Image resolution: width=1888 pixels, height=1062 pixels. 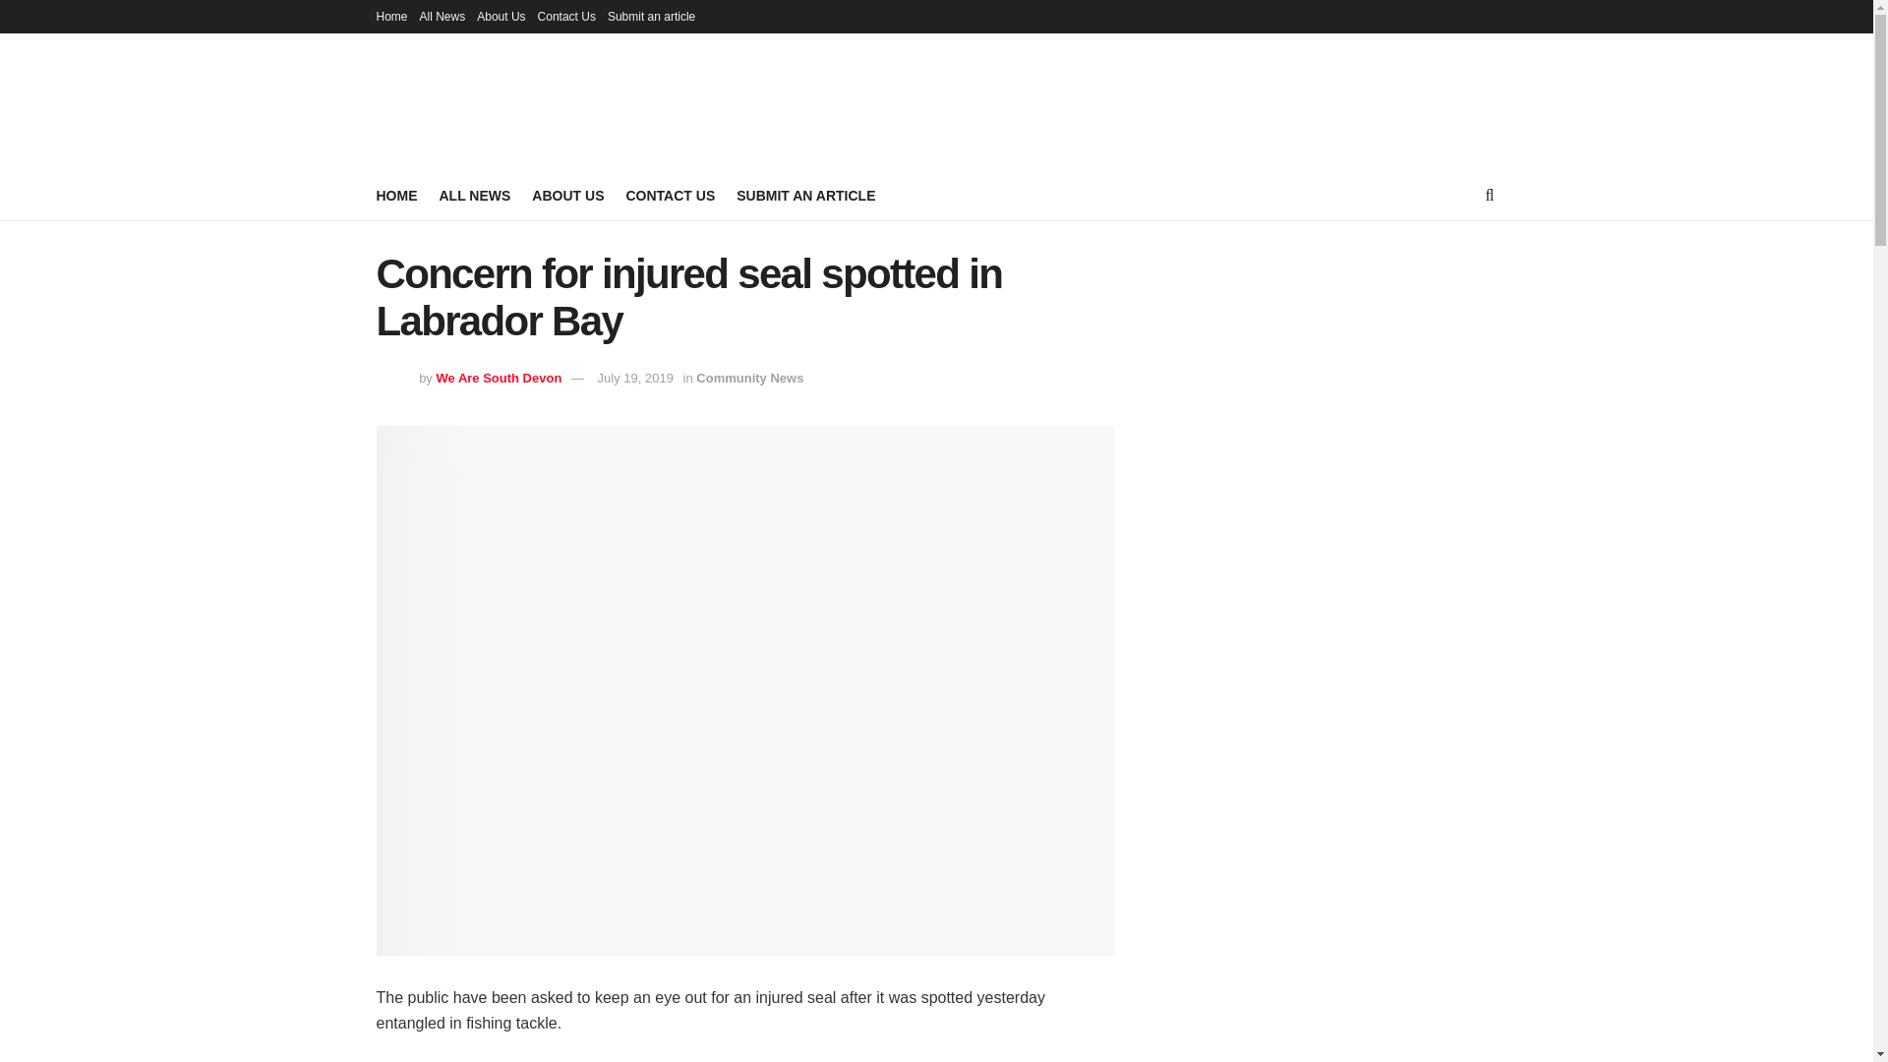 I want to click on Home, so click(x=391, y=16).